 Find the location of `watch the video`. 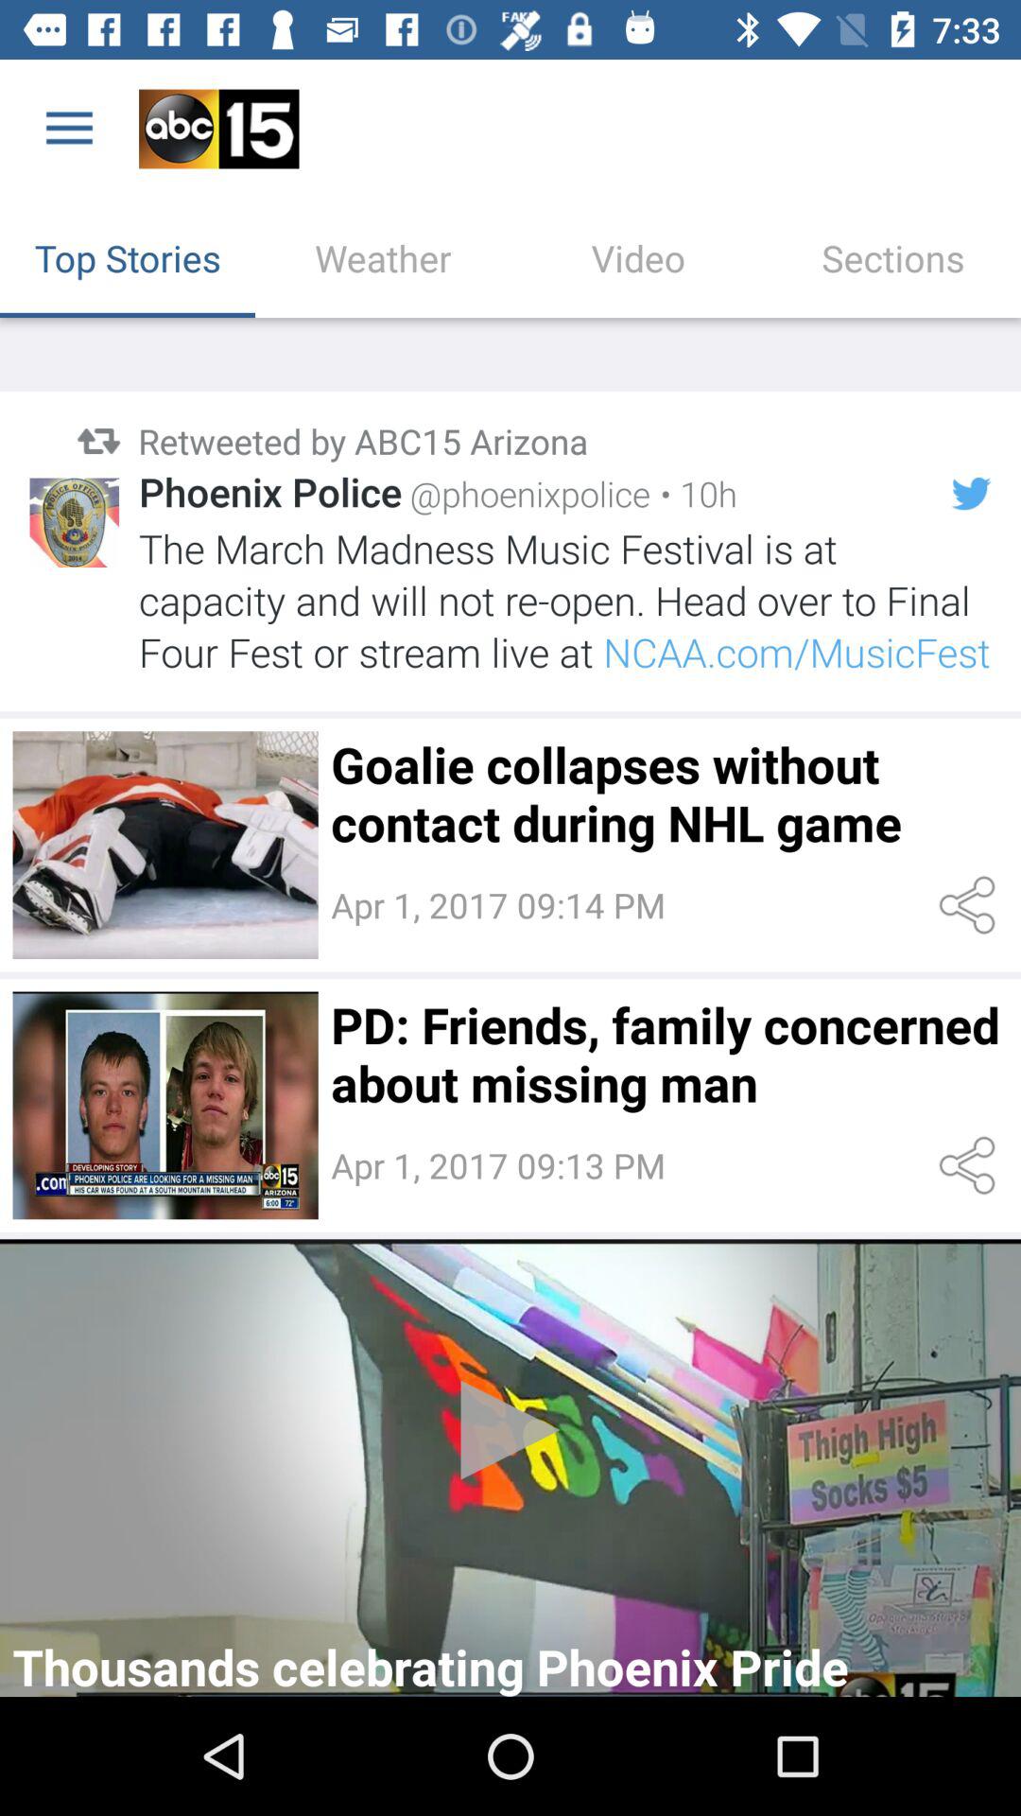

watch the video is located at coordinates (510, 1468).